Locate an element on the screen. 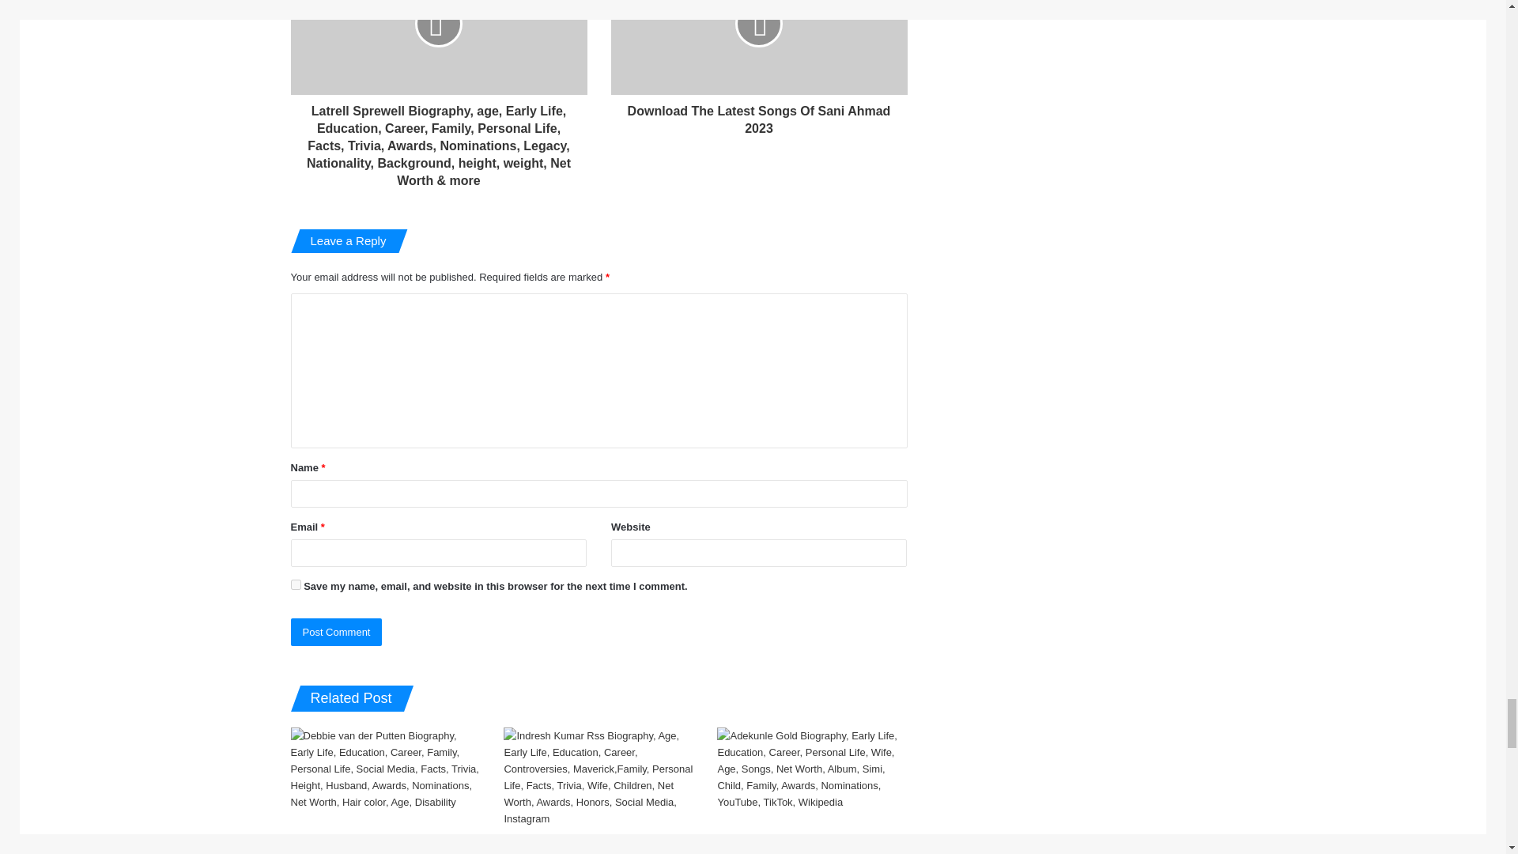 Image resolution: width=1518 pixels, height=854 pixels. Post Comment is located at coordinates (337, 631).